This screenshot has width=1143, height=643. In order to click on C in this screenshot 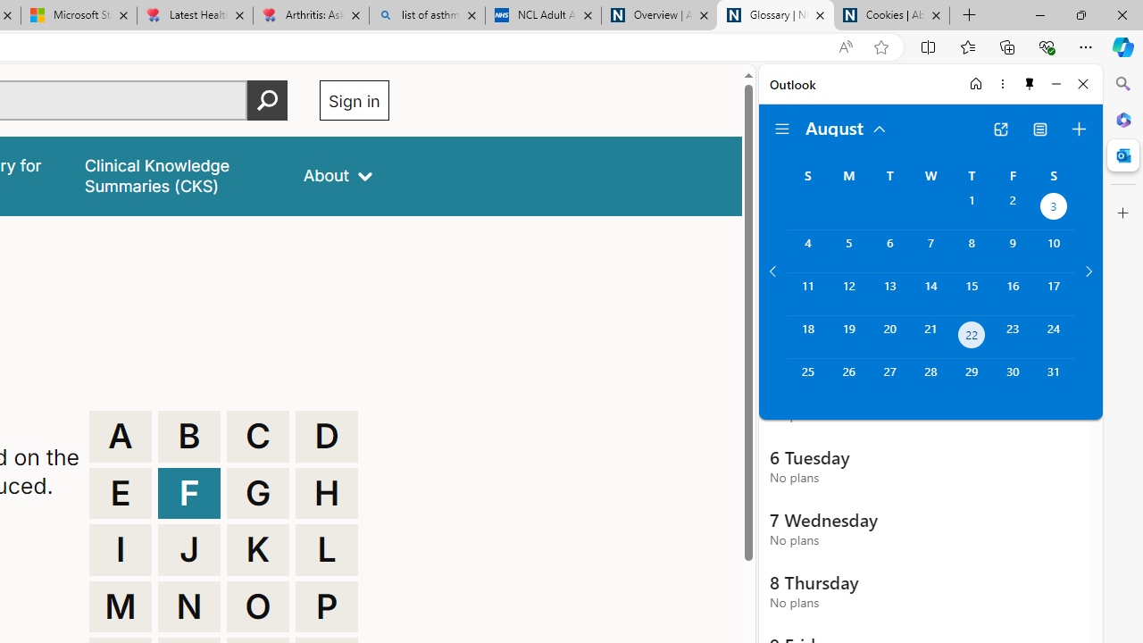, I will do `click(258, 436)`.